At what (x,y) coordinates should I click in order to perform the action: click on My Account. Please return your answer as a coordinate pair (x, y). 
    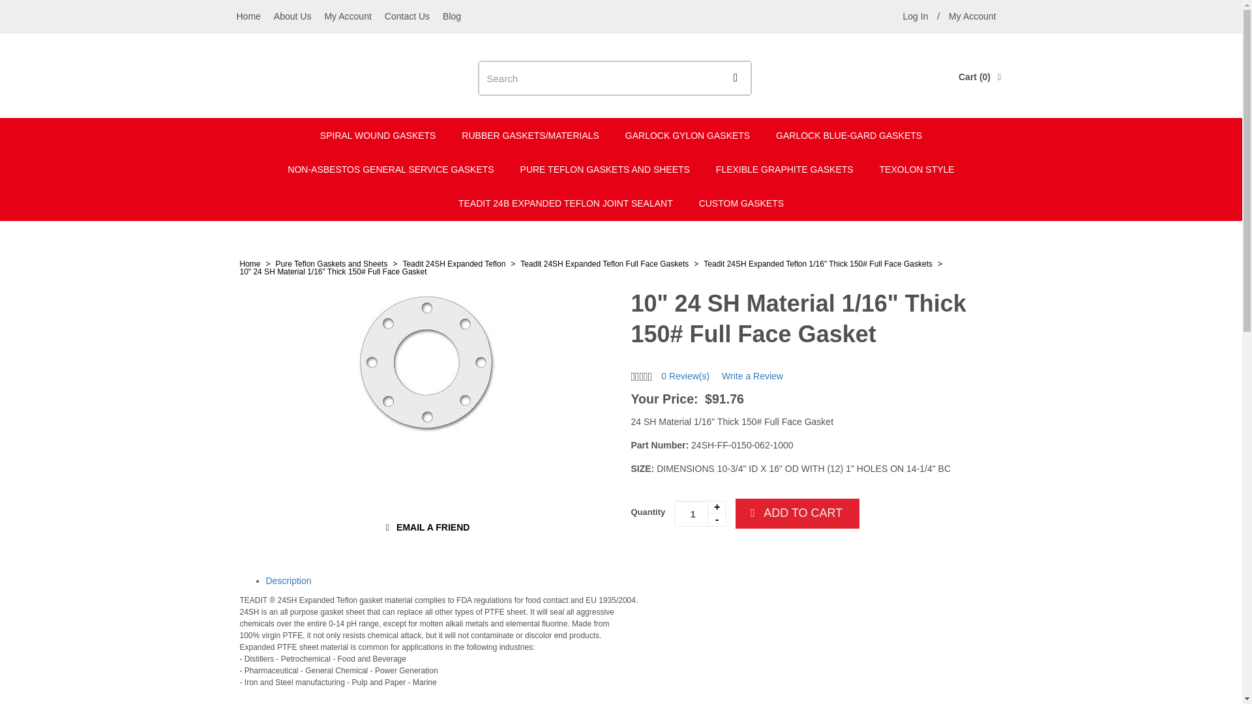
    Looking at the image, I should click on (348, 16).